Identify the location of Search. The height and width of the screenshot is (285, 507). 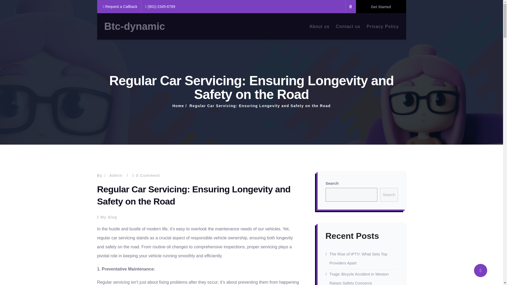
(389, 195).